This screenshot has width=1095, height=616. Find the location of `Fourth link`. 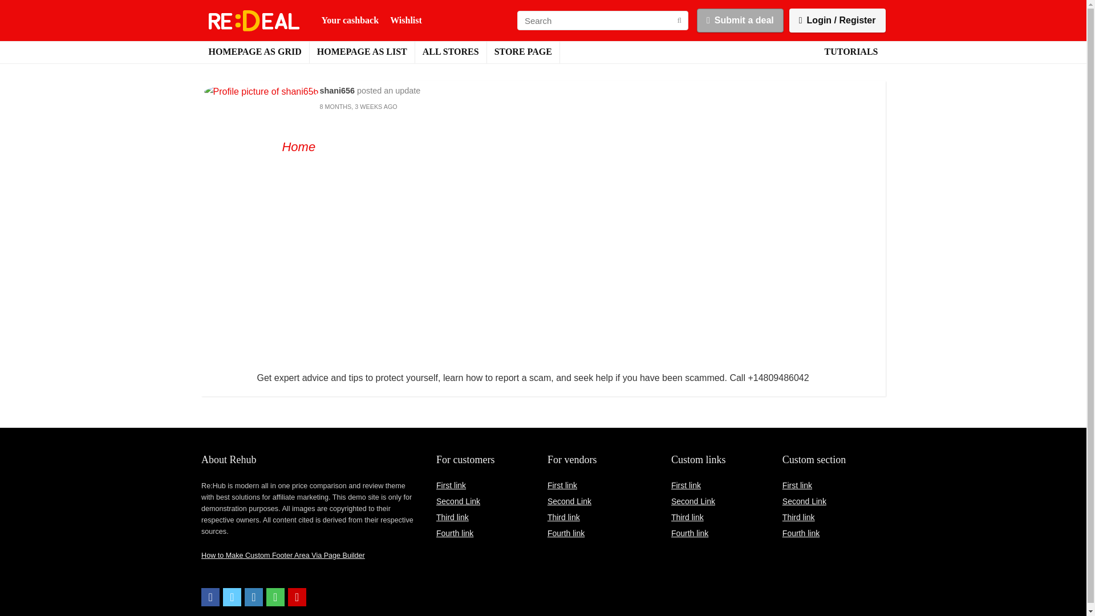

Fourth link is located at coordinates (454, 533).